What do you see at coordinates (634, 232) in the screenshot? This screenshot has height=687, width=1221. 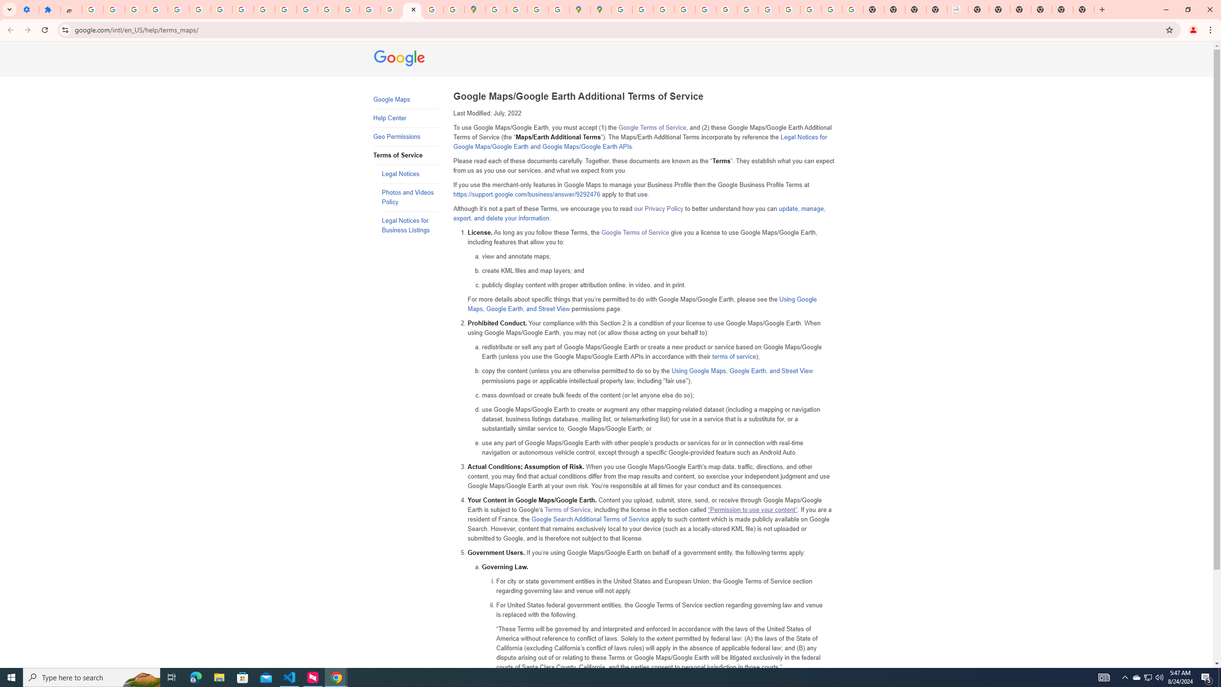 I see `Google Terms of Service` at bounding box center [634, 232].